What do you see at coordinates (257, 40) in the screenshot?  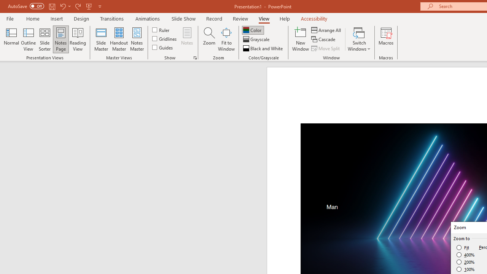 I see `Grayscale` at bounding box center [257, 40].